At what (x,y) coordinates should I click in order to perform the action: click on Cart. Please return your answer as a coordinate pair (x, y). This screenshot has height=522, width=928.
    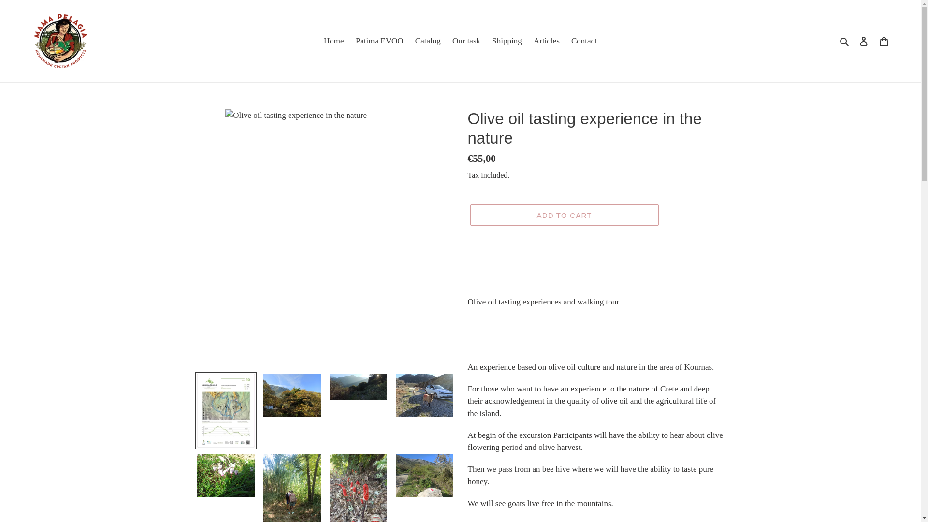
    Looking at the image, I should click on (884, 41).